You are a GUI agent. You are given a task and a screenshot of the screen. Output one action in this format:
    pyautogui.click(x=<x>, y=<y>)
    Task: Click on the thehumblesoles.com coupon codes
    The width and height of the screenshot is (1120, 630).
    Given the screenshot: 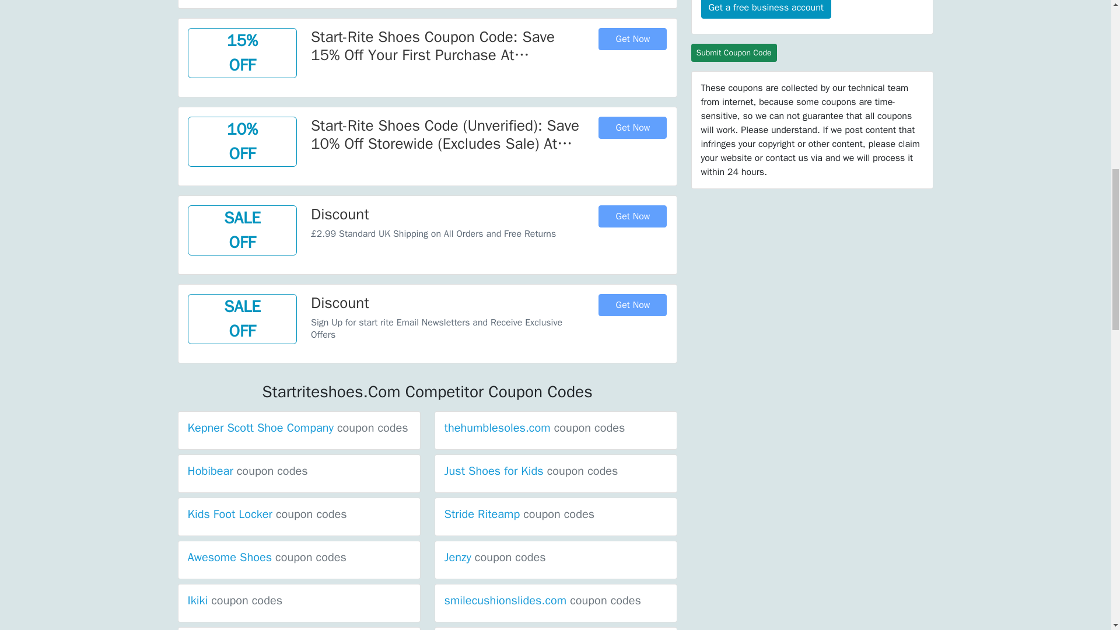 What is the action you would take?
    pyautogui.click(x=534, y=428)
    